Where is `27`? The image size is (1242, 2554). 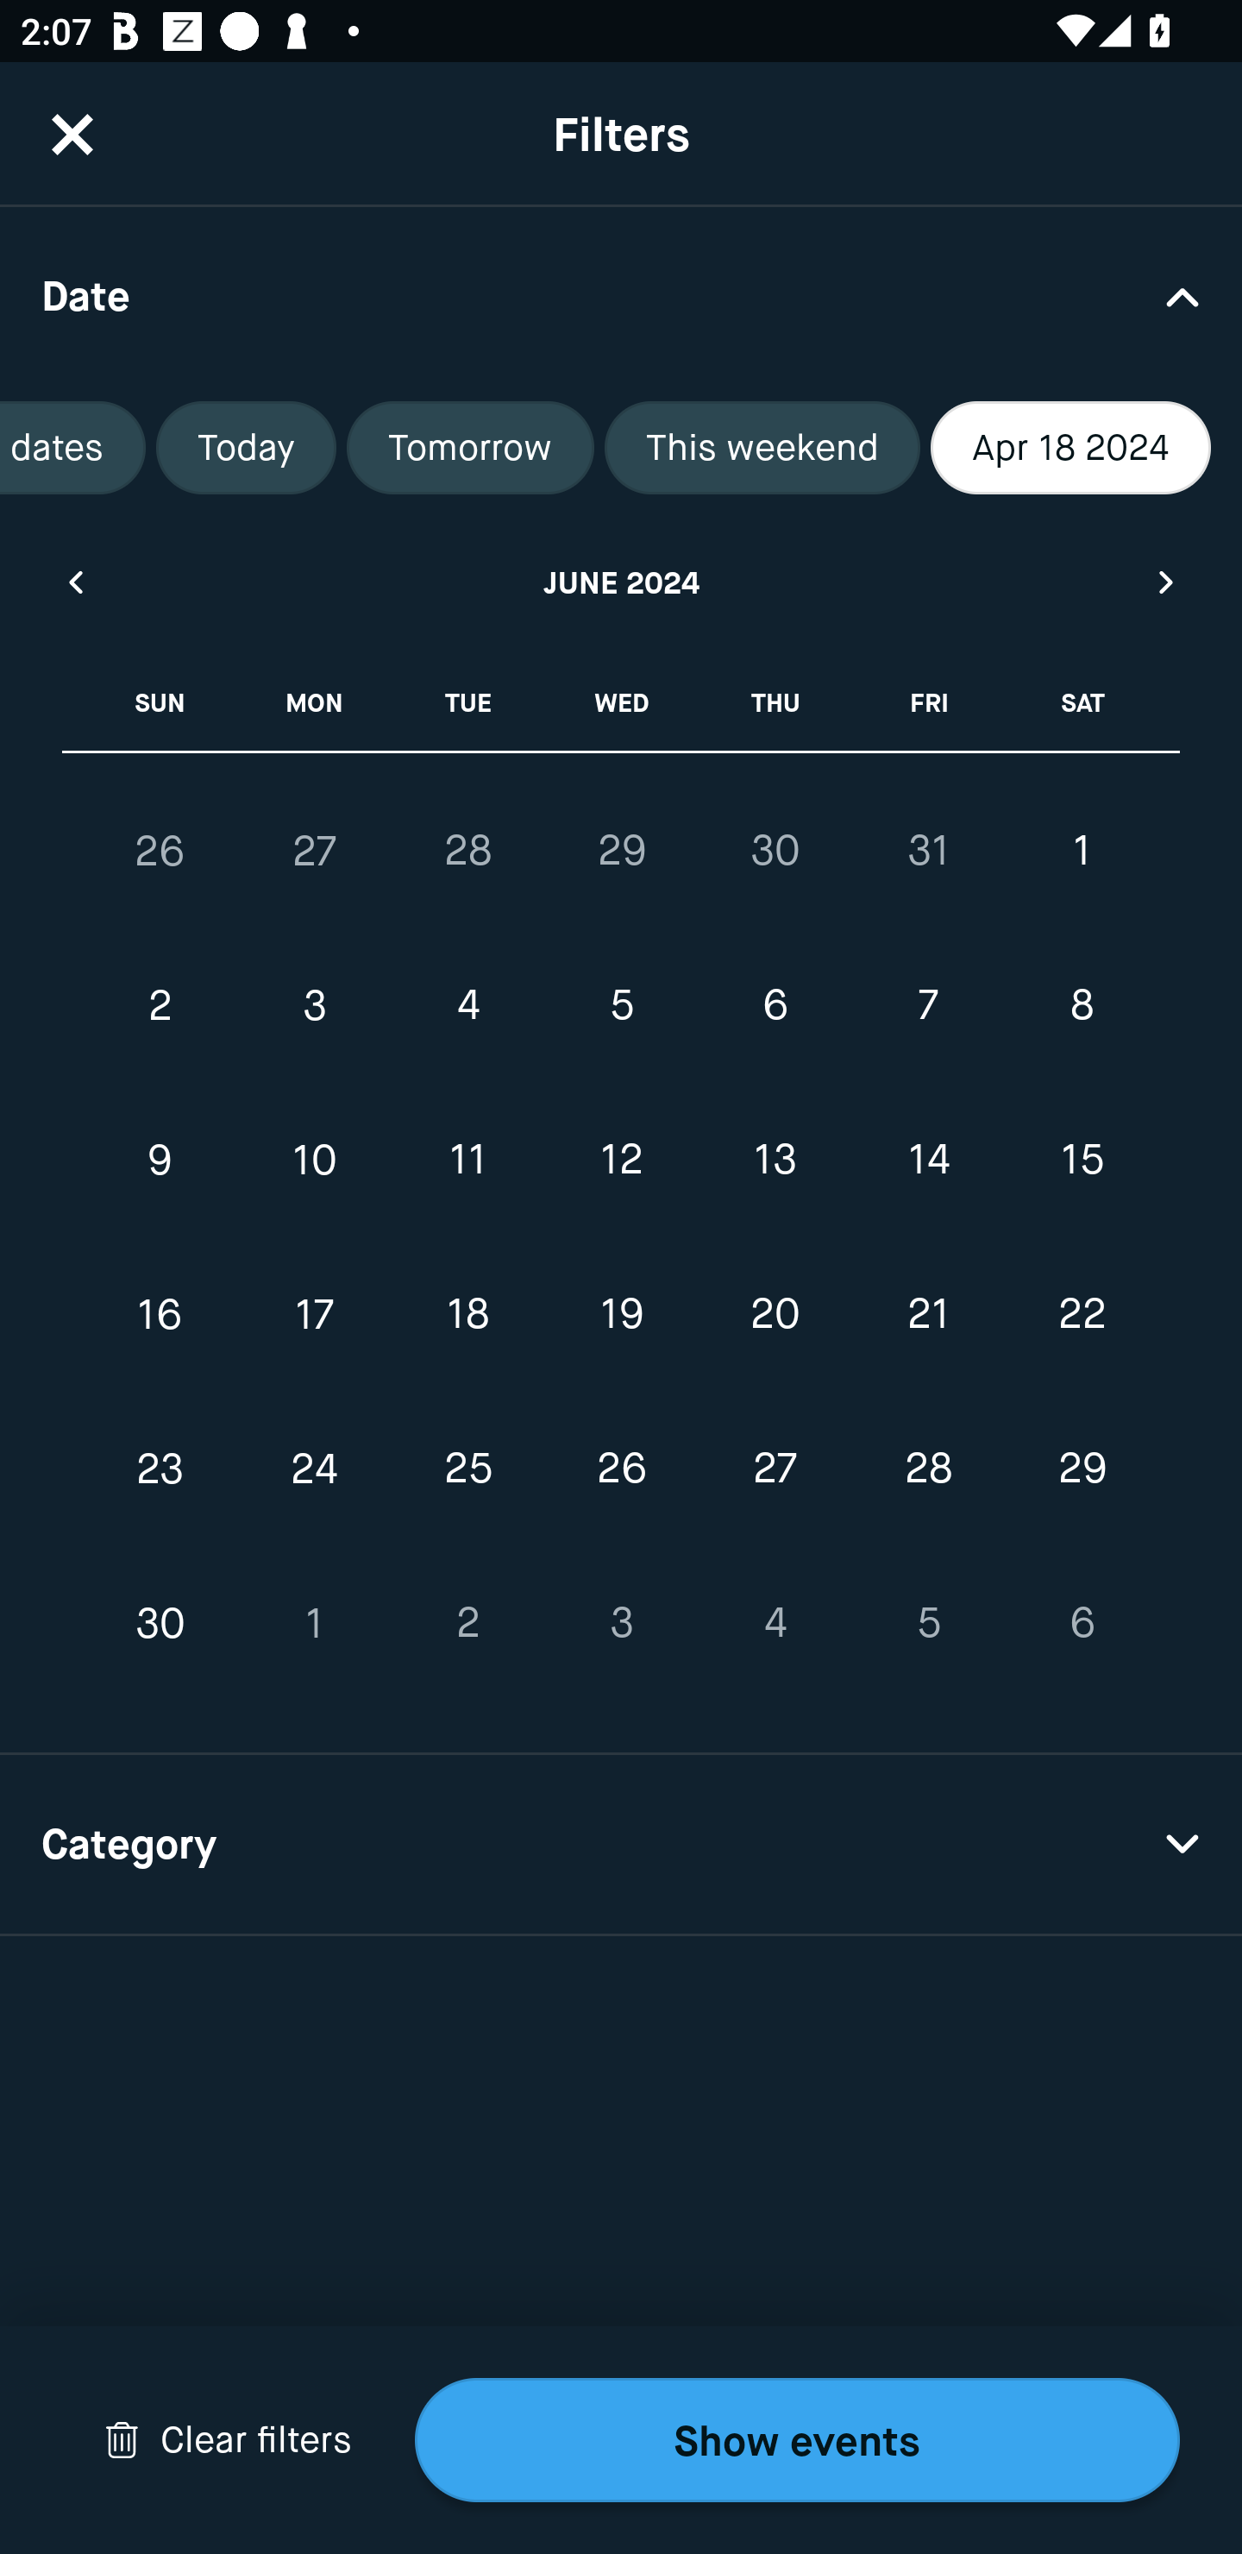
27 is located at coordinates (314, 851).